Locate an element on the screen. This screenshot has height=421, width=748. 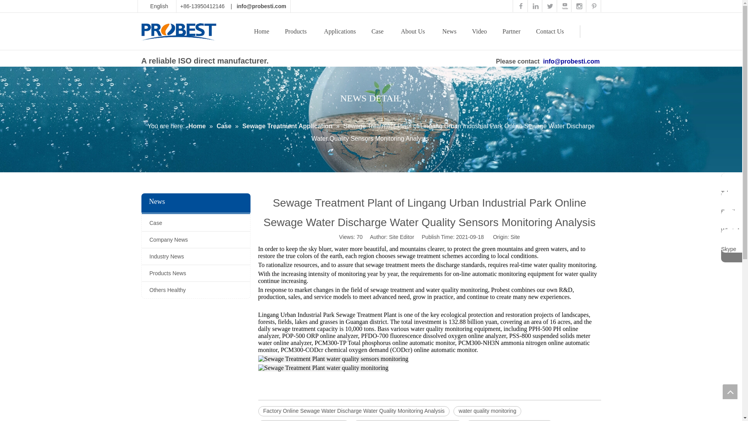
Industry News is located at coordinates (196, 256).